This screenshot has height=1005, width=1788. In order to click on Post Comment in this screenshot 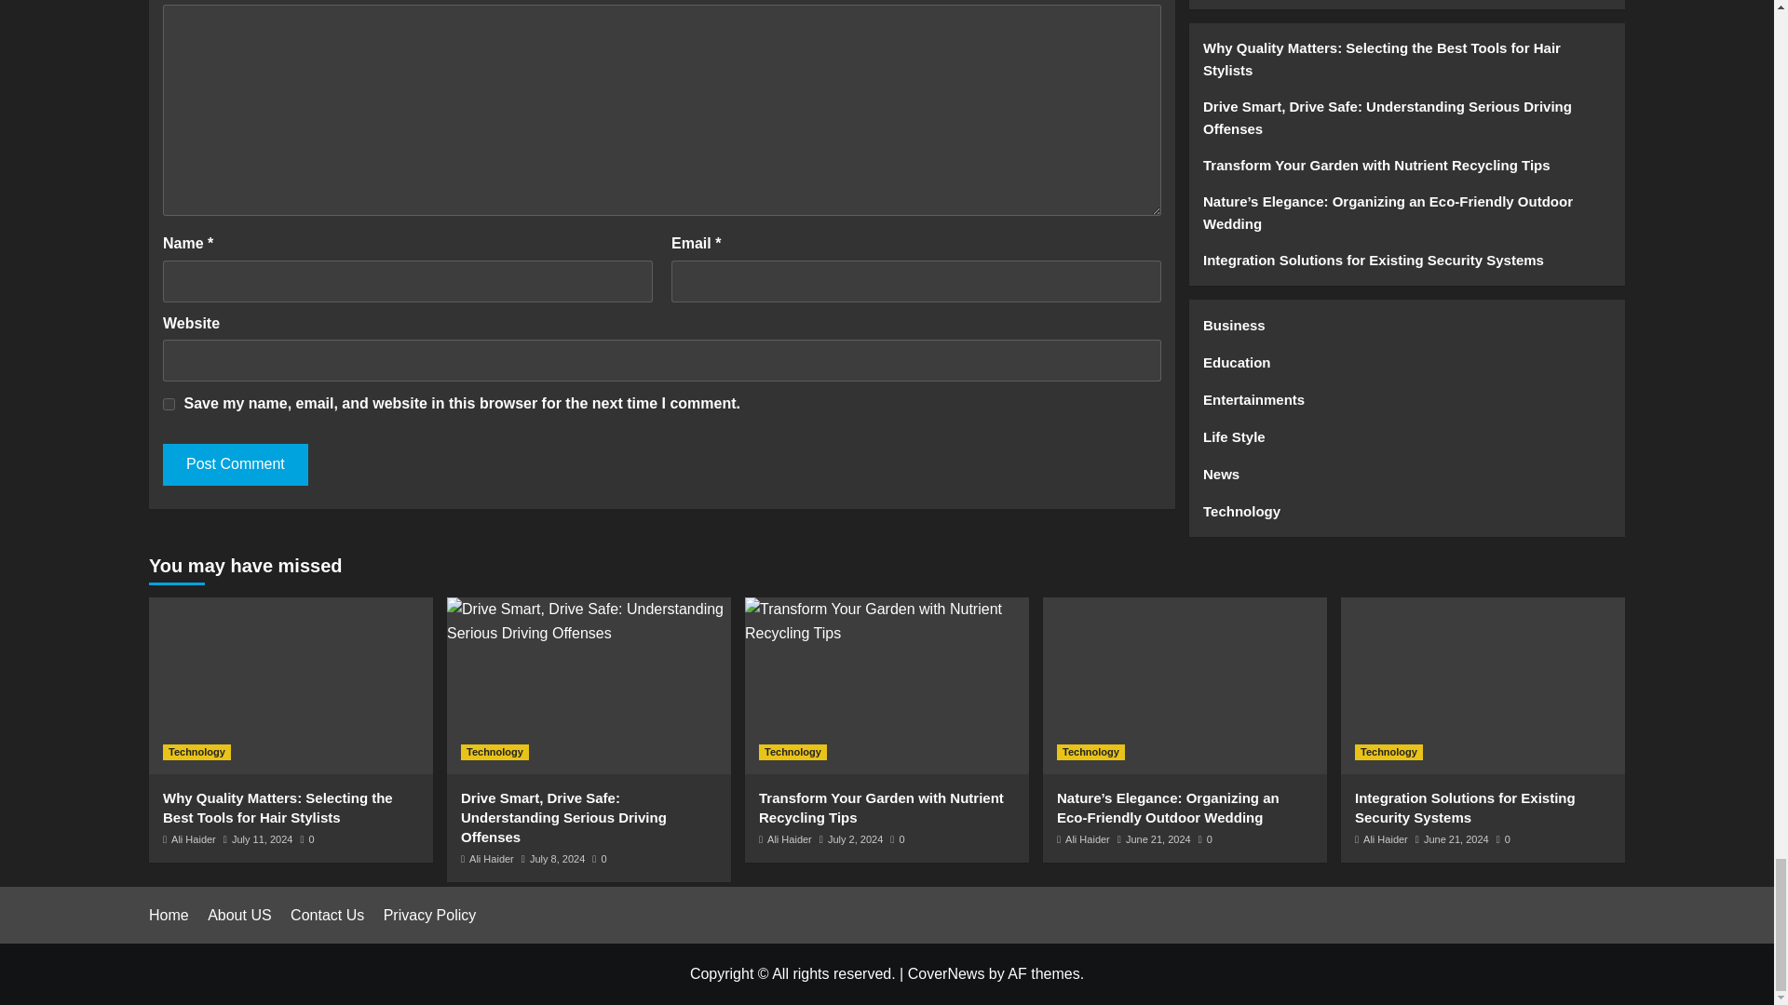, I will do `click(235, 464)`.